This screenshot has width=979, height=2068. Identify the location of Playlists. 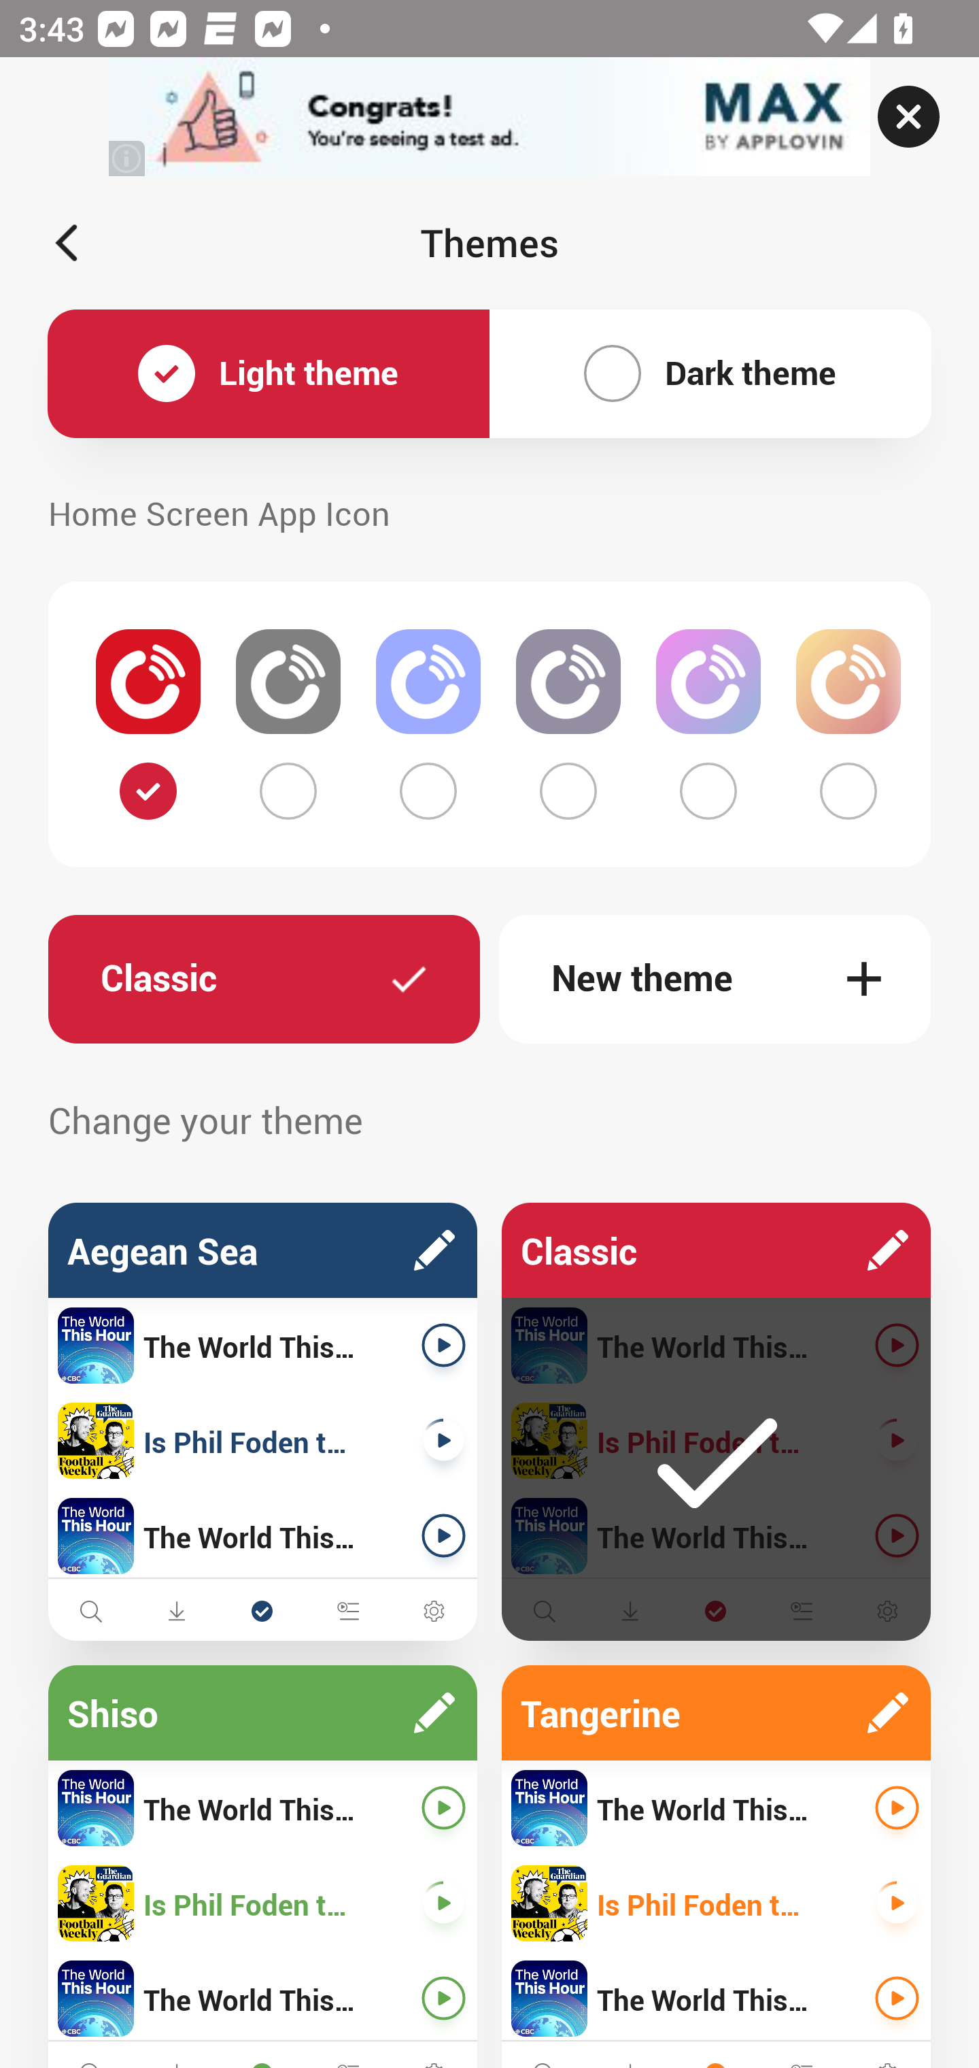
(801, 1611).